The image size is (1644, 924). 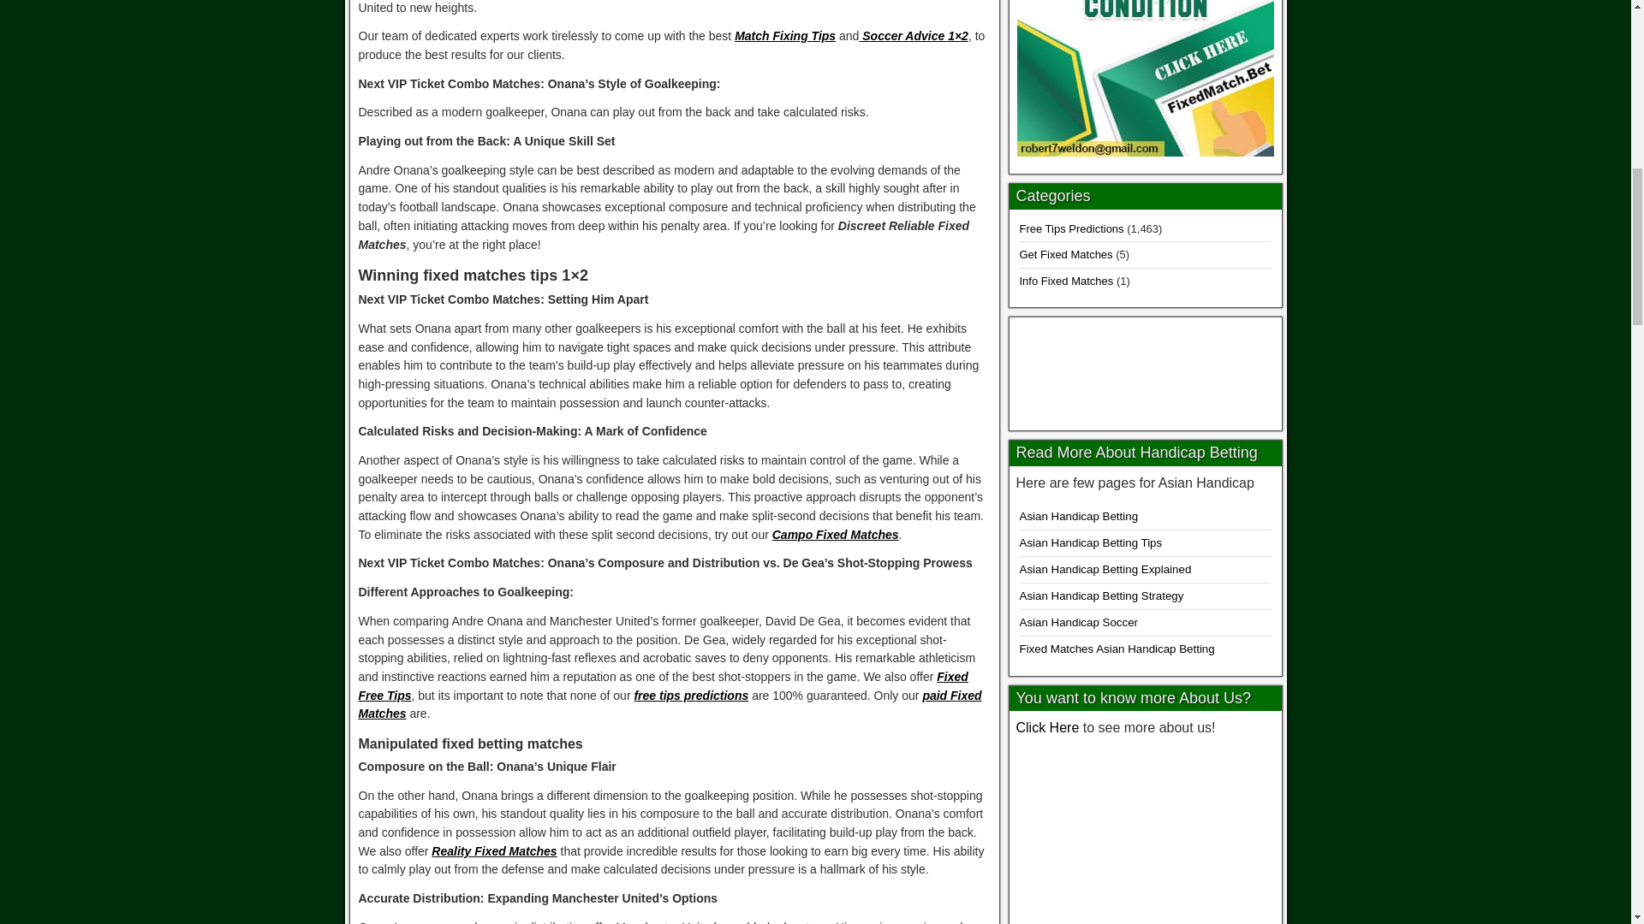 What do you see at coordinates (1065, 281) in the screenshot?
I see `Info Fixed Matches` at bounding box center [1065, 281].